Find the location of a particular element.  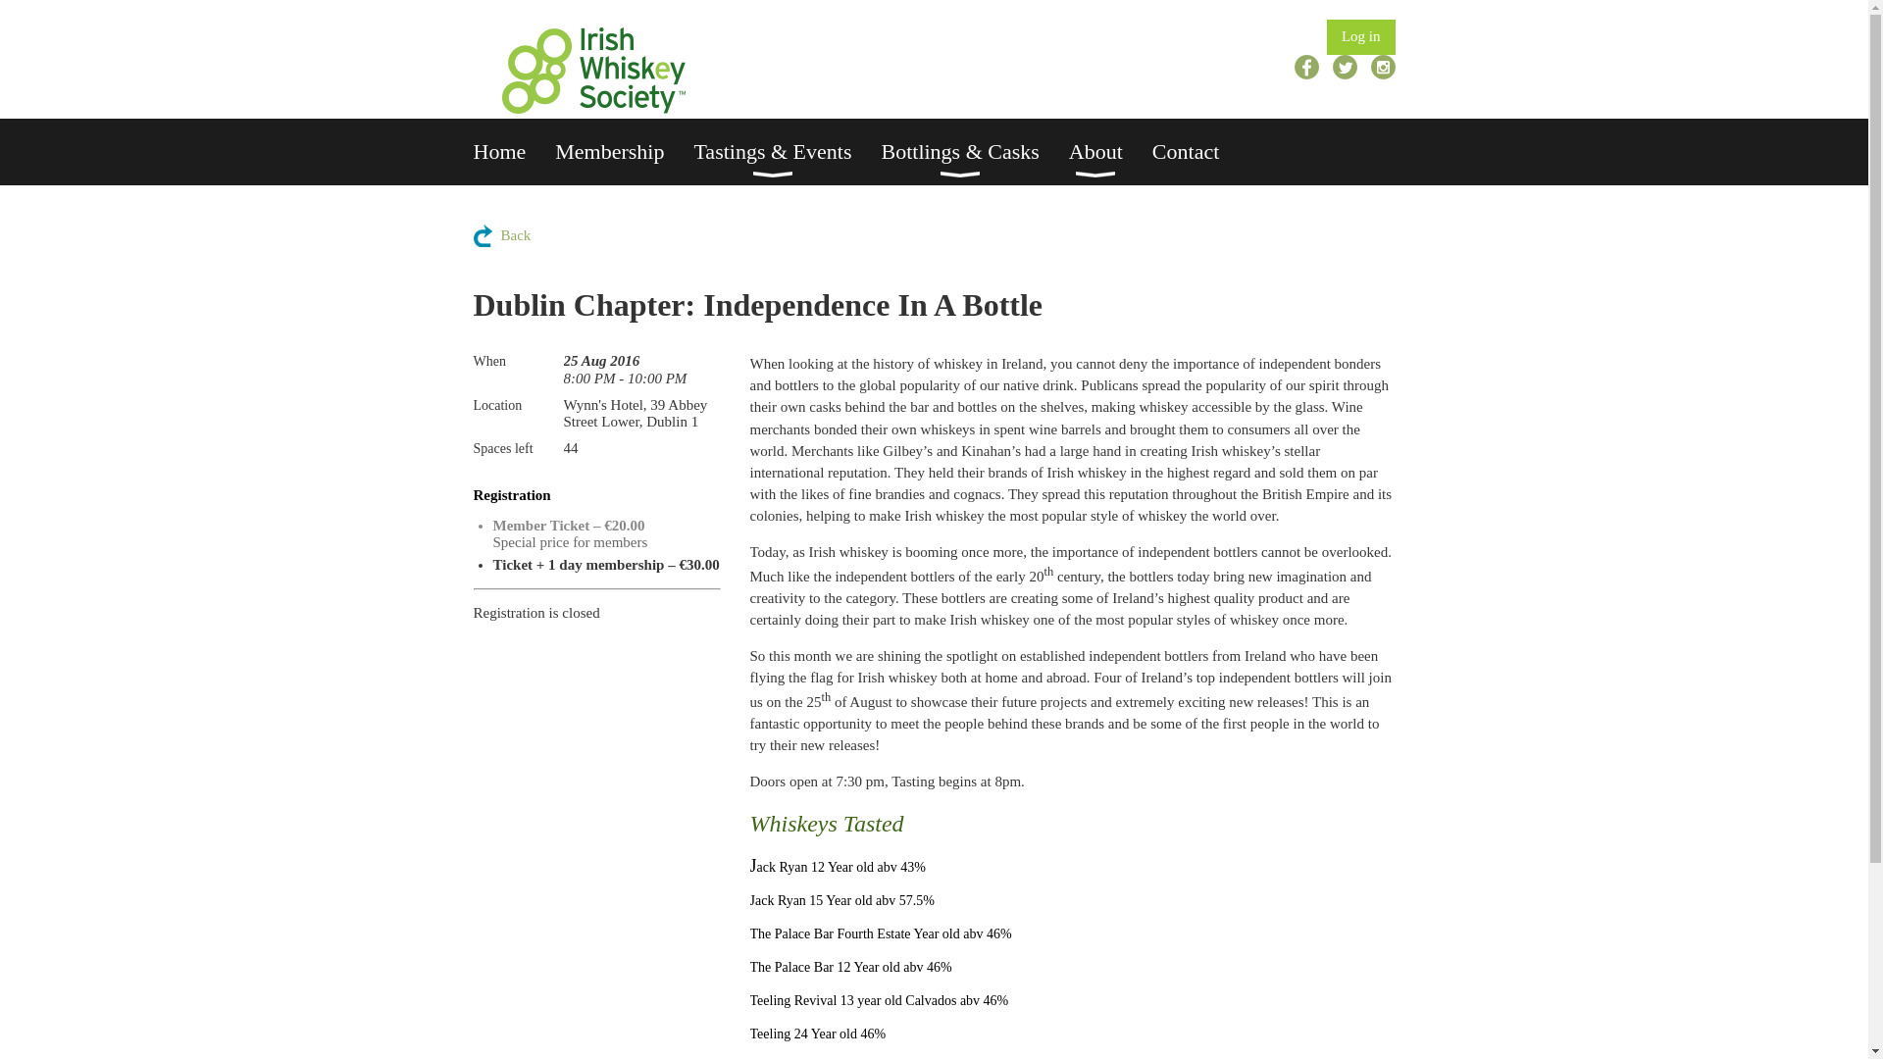

Contact is located at coordinates (1200, 151).